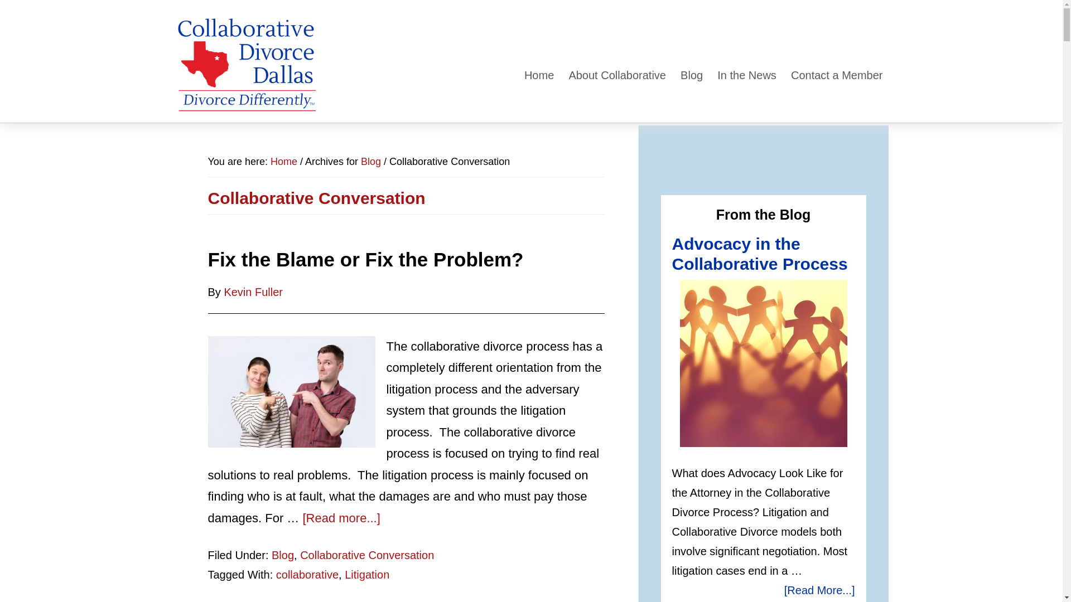 The image size is (1071, 602). What do you see at coordinates (367, 574) in the screenshot?
I see `Litigation` at bounding box center [367, 574].